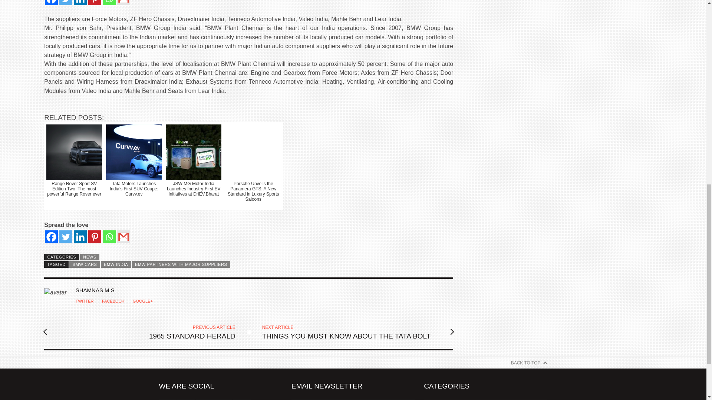  Describe the element at coordinates (116, 264) in the screenshot. I see `View all posts tagged BMW India` at that location.